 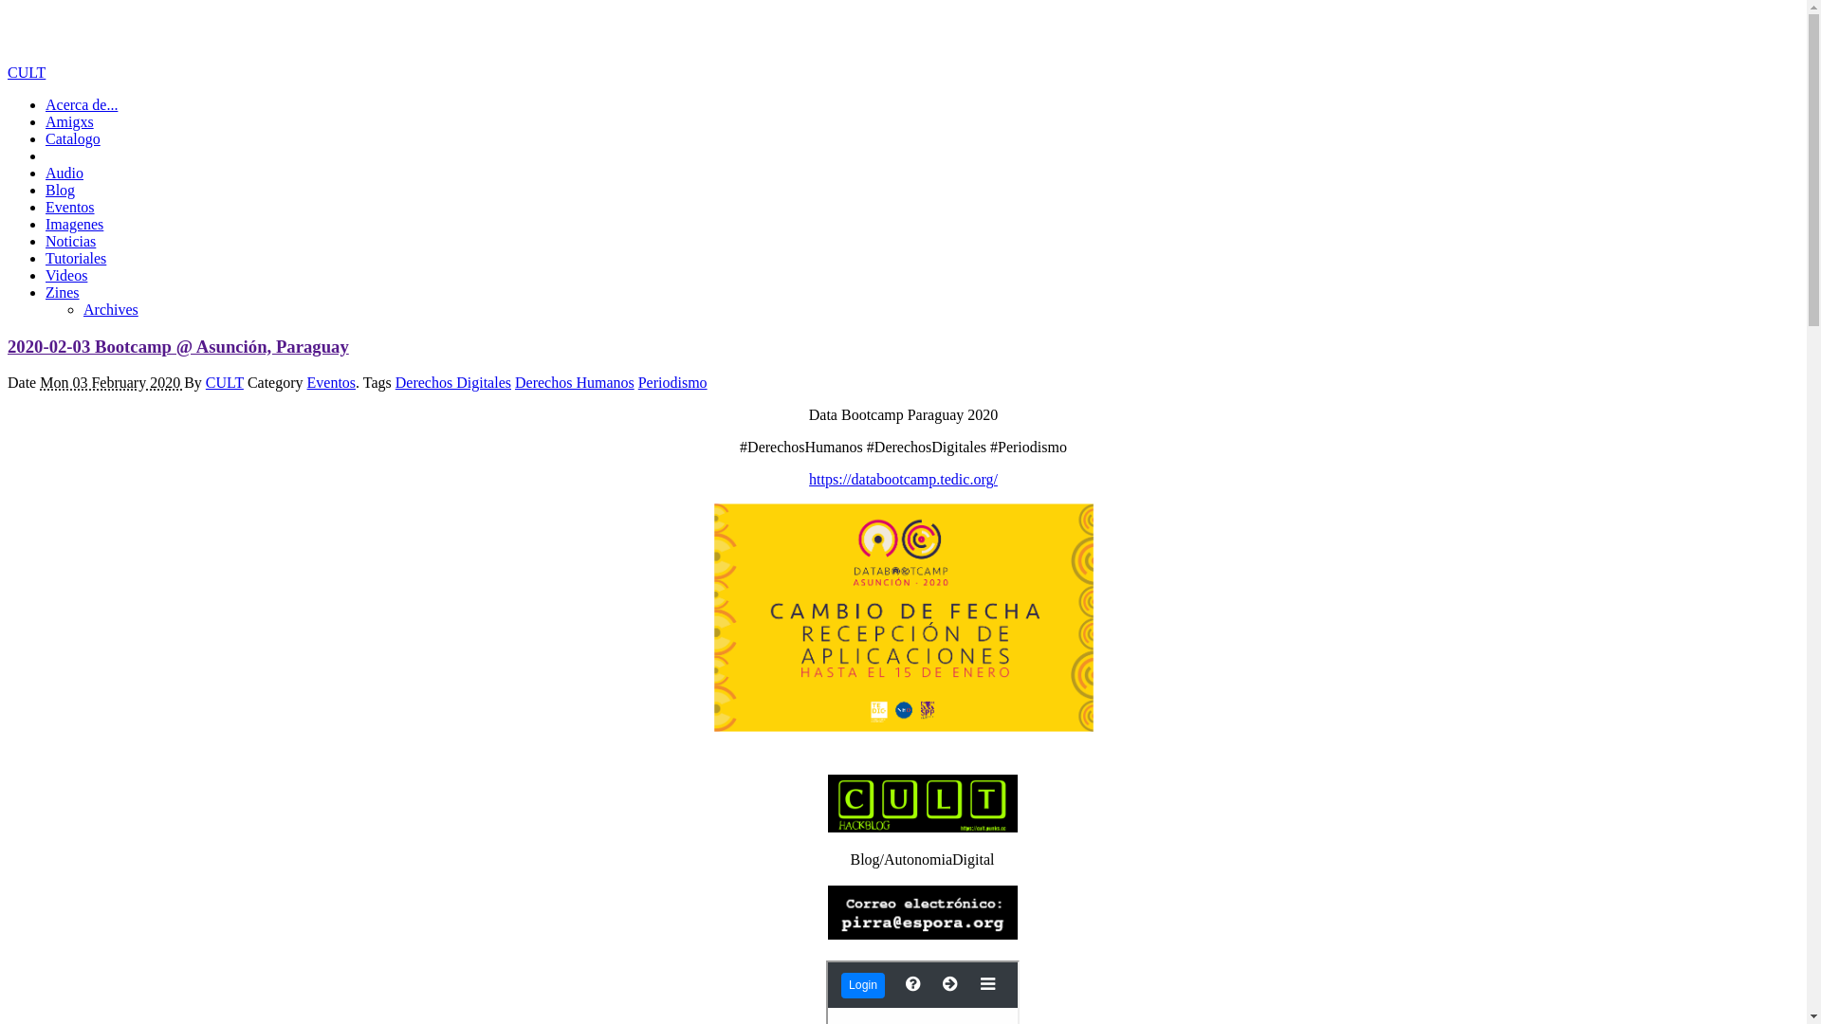 I want to click on https://databootcamp.tedic.org/, so click(x=903, y=480).